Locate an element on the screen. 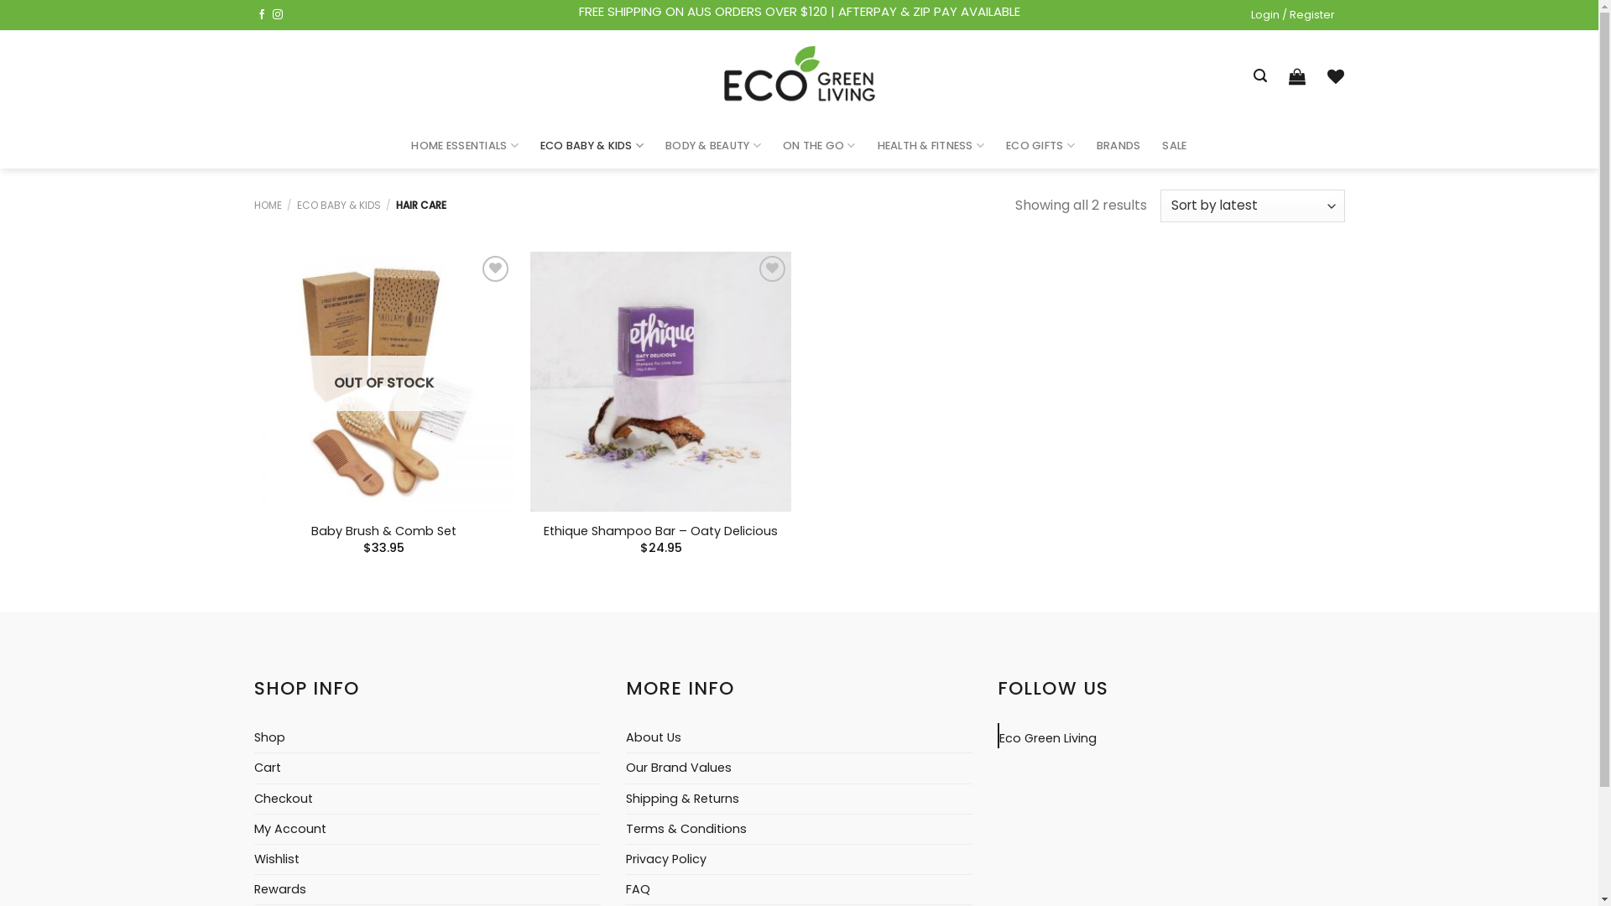  Privacy Policy is located at coordinates (666, 859).